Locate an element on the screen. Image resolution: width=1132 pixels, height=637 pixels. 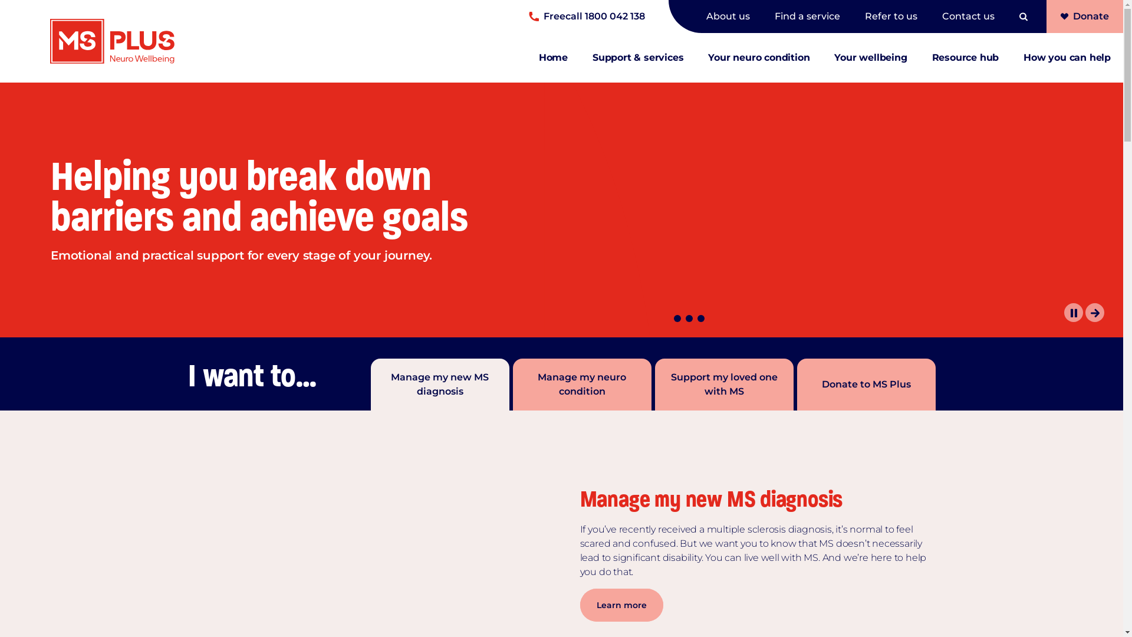
How you can help is located at coordinates (1067, 67).